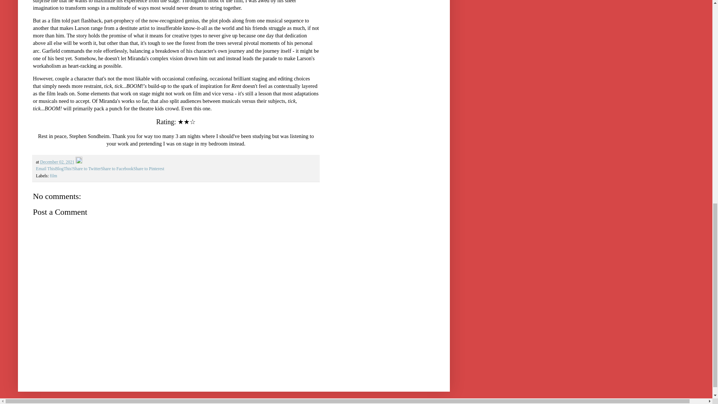 This screenshot has width=718, height=404. What do you see at coordinates (117, 168) in the screenshot?
I see `Share to Facebook` at bounding box center [117, 168].